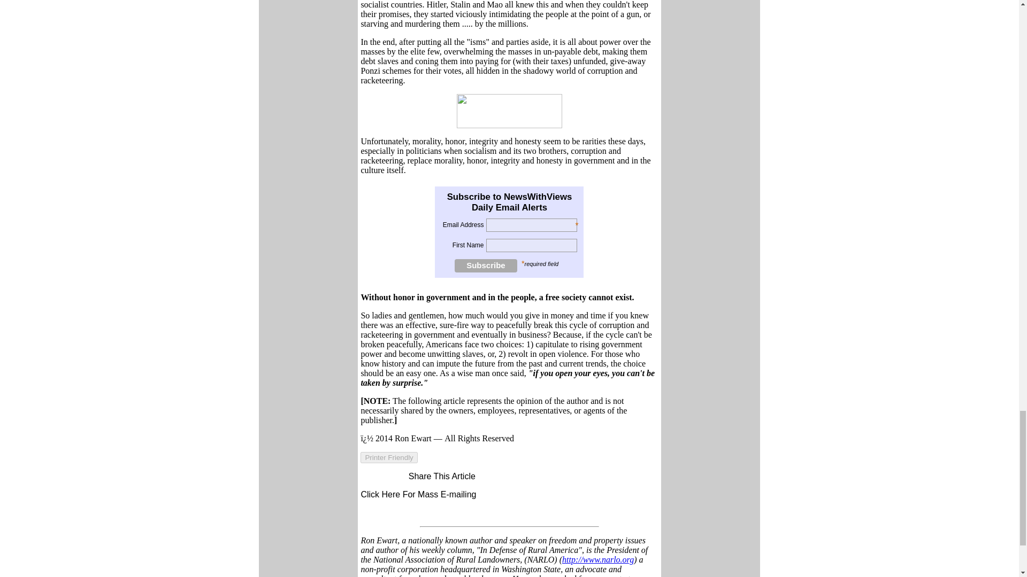 The width and height of the screenshot is (1027, 577). What do you see at coordinates (418, 494) in the screenshot?
I see `Click Here For Mass E-mailing` at bounding box center [418, 494].